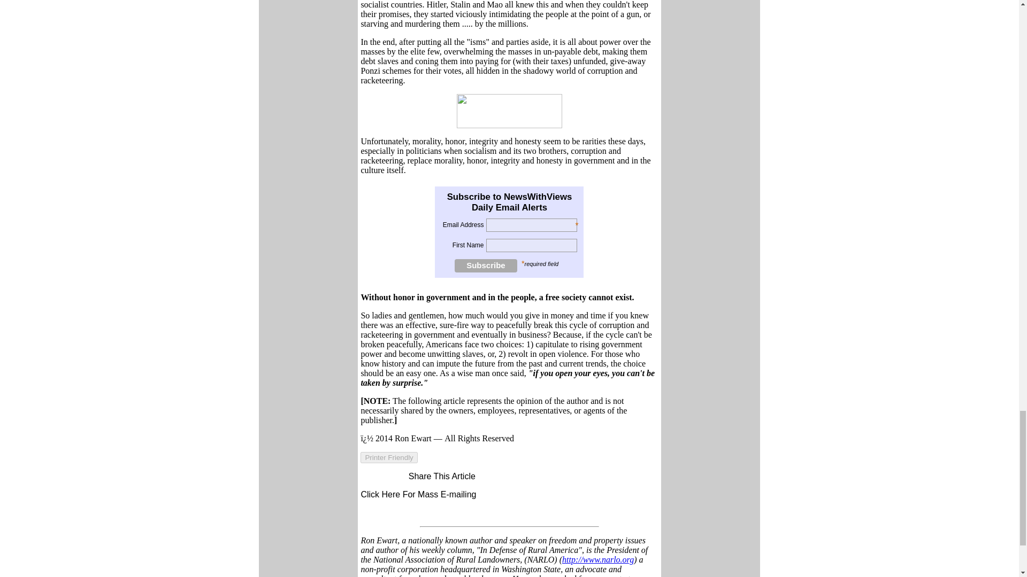 The width and height of the screenshot is (1027, 577). What do you see at coordinates (418, 494) in the screenshot?
I see `Click Here For Mass E-mailing` at bounding box center [418, 494].